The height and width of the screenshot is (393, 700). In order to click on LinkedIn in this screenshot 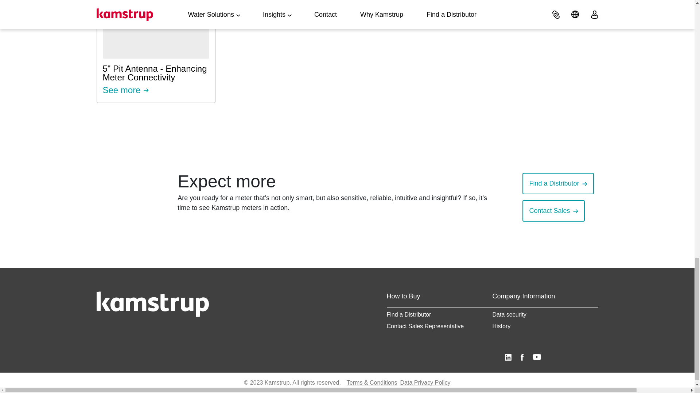, I will do `click(155, 51)`.